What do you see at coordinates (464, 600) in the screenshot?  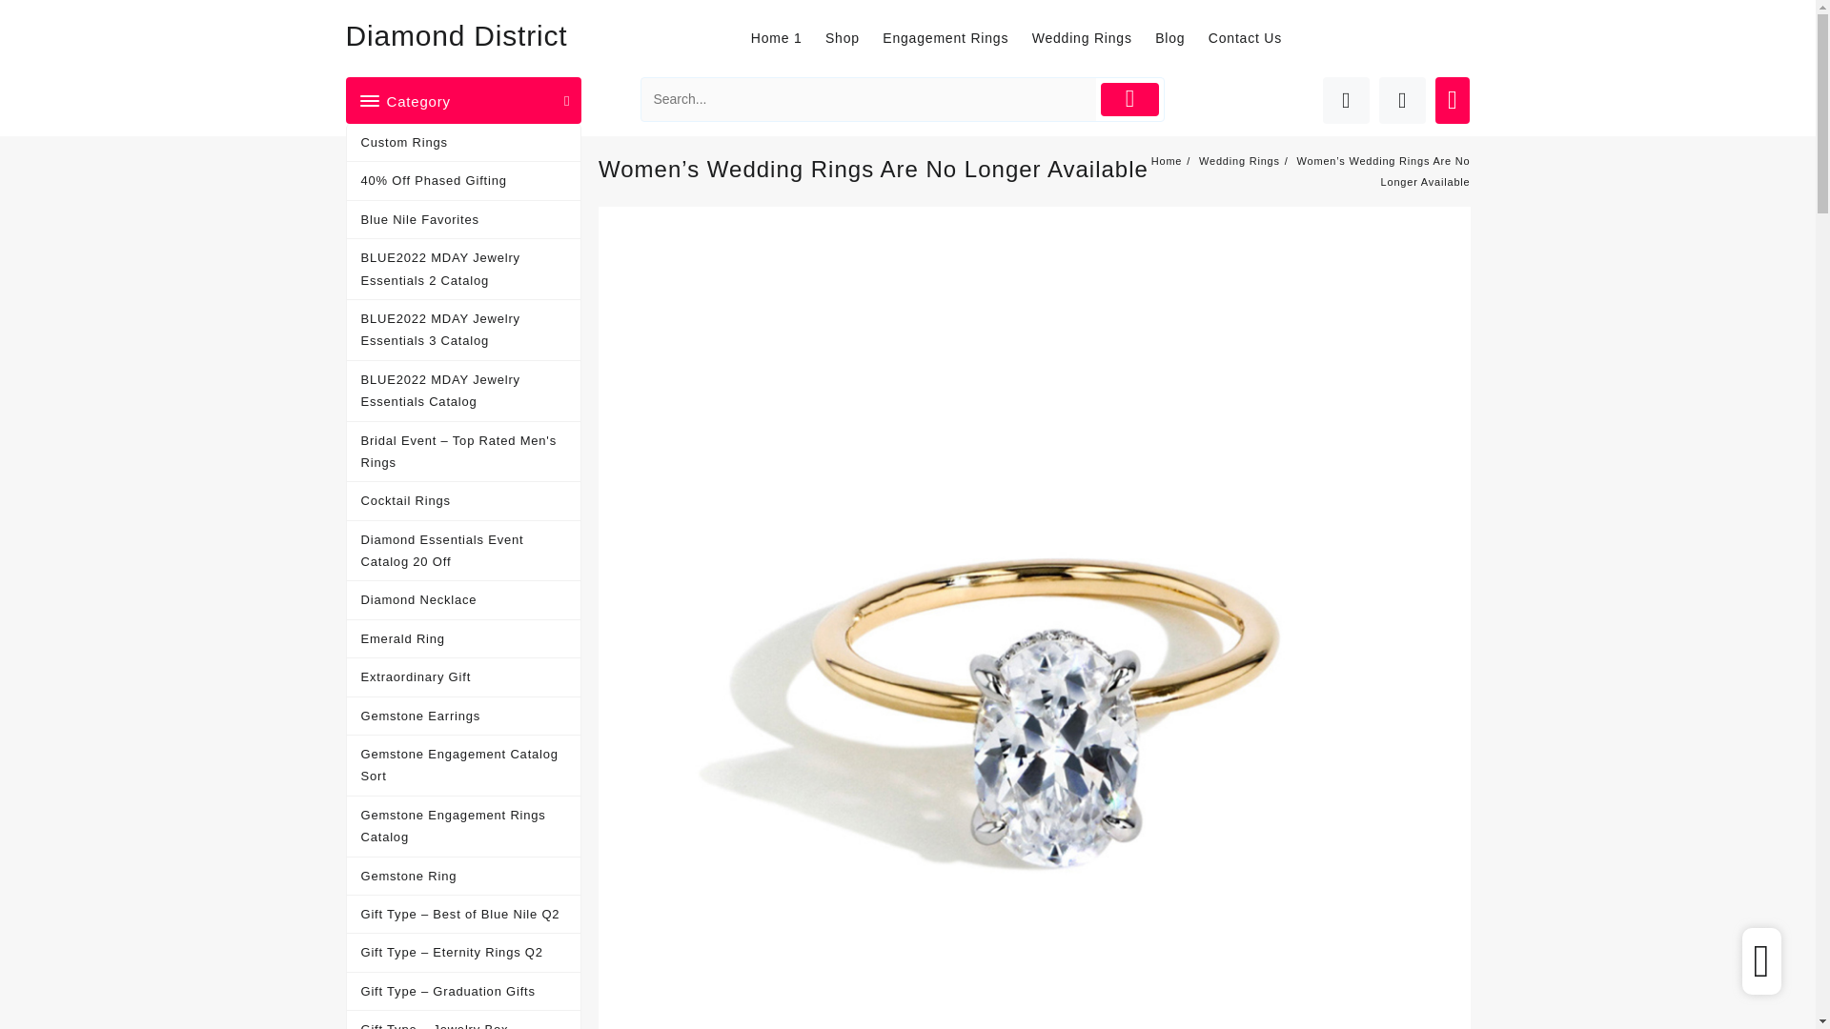 I see `Diamond Necklace` at bounding box center [464, 600].